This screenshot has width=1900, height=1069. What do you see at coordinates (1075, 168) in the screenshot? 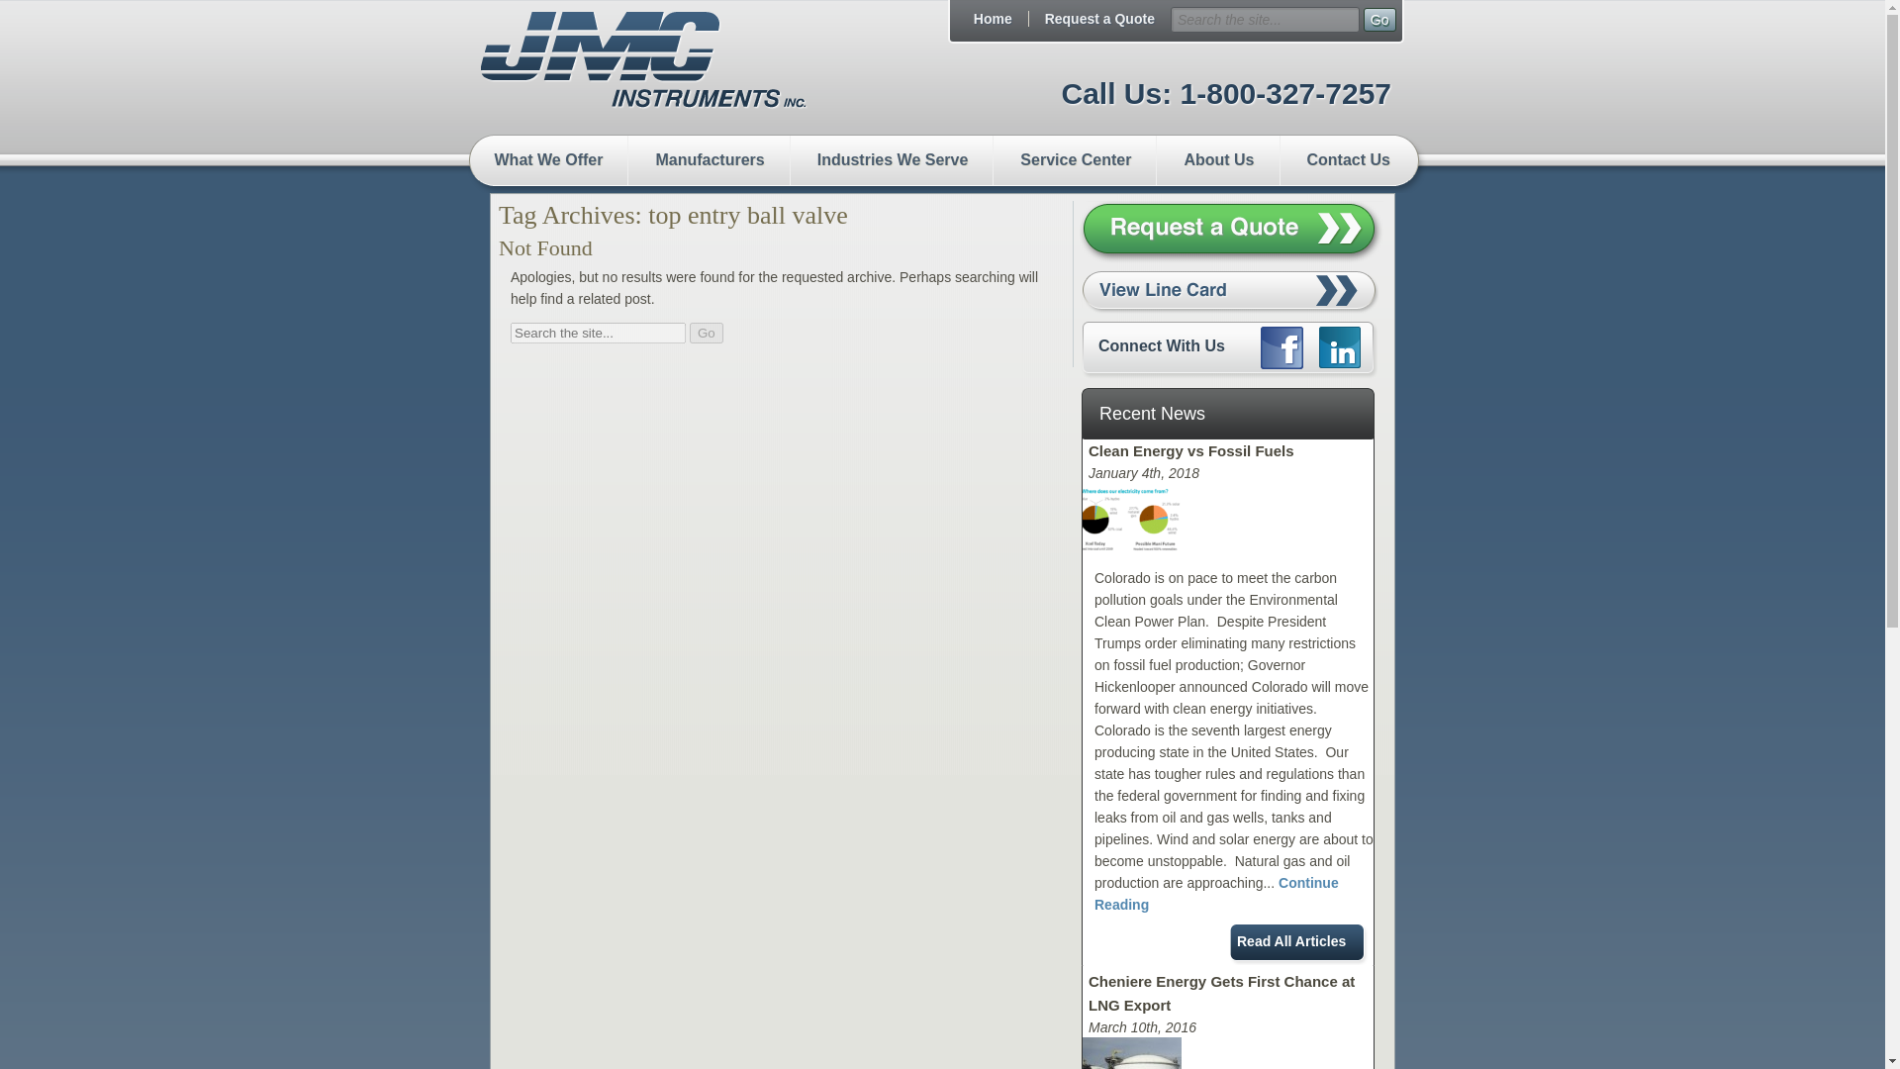
I see `Service Center` at bounding box center [1075, 168].